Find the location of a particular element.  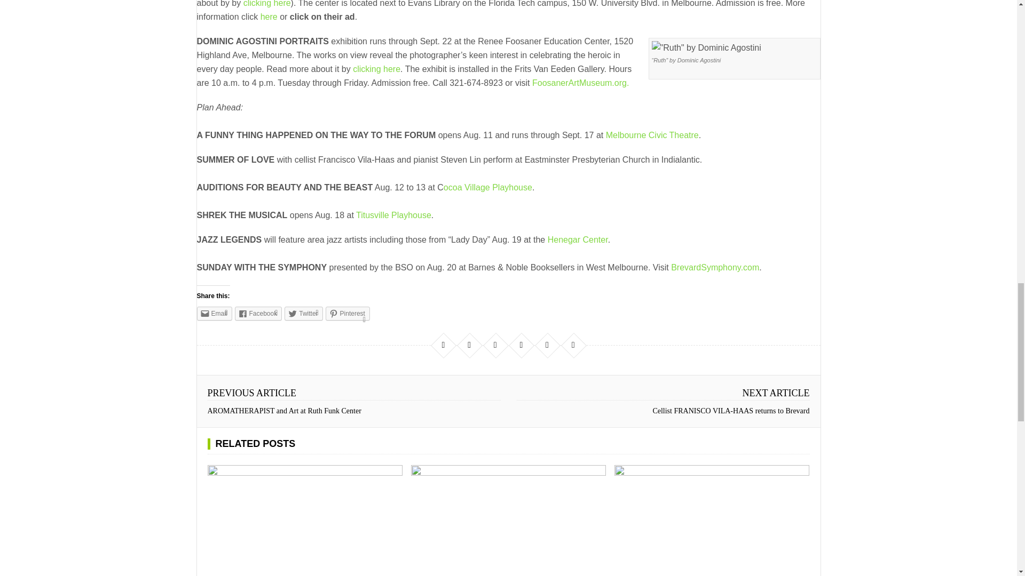

Email is located at coordinates (214, 313).